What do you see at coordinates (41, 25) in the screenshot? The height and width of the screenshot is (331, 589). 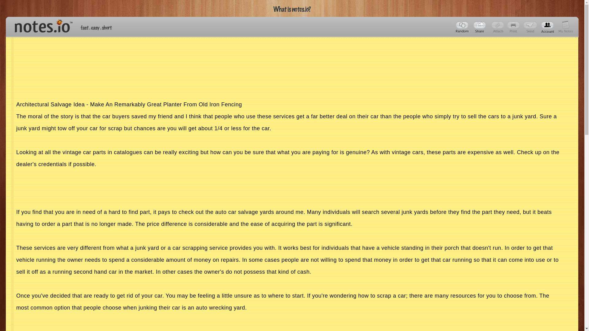 I see `notes` at bounding box center [41, 25].